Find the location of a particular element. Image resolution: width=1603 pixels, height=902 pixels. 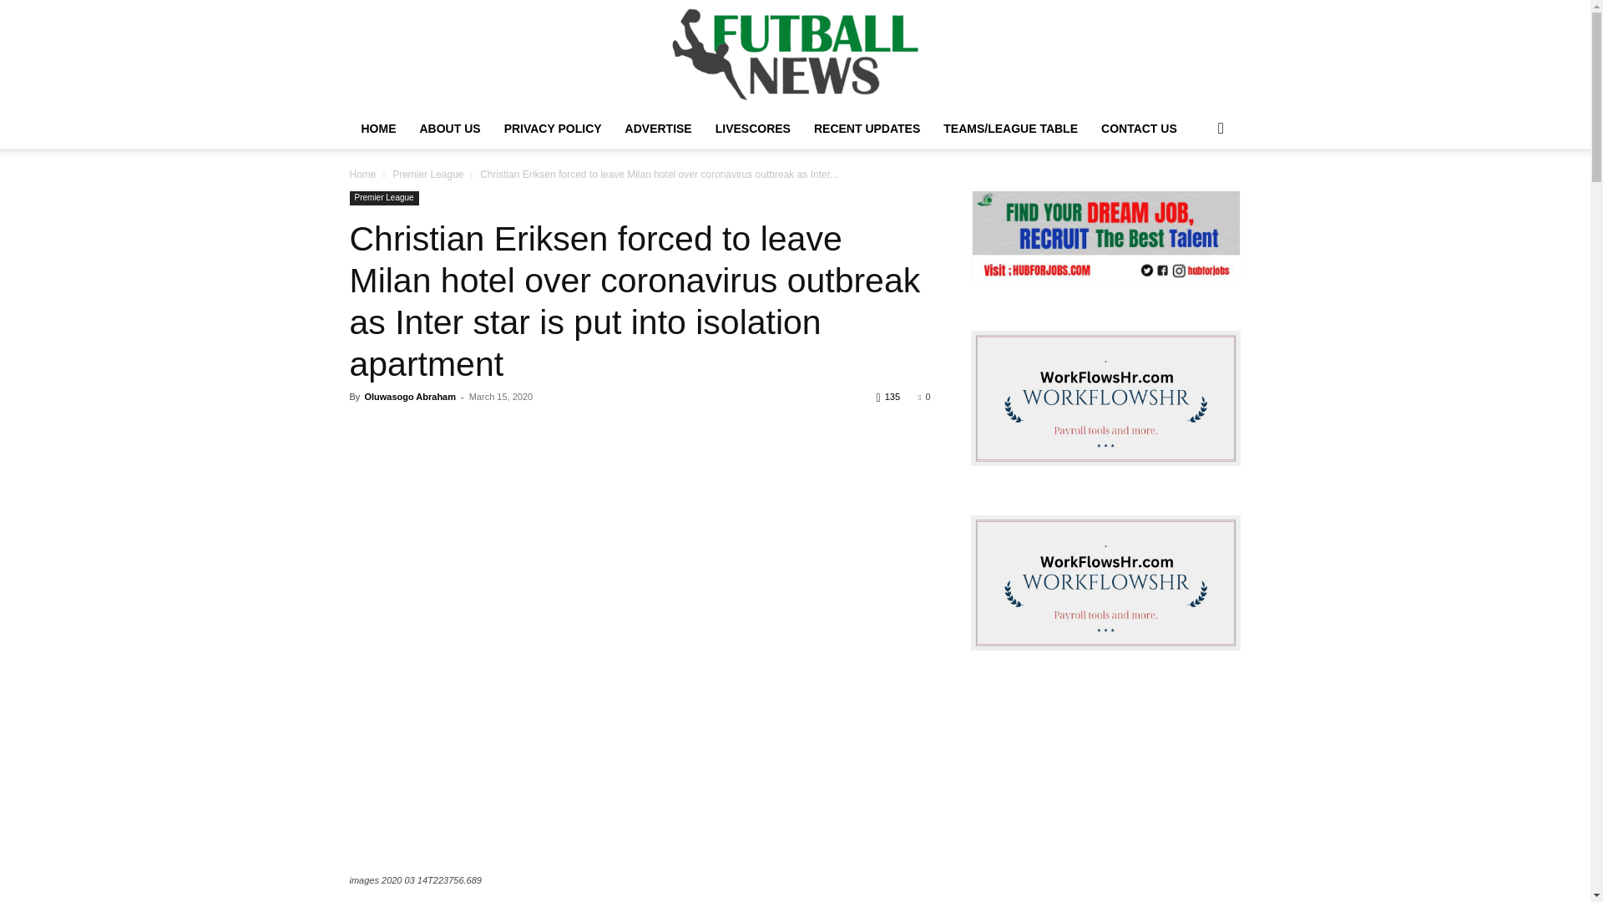

ADVERTISE is located at coordinates (658, 129).